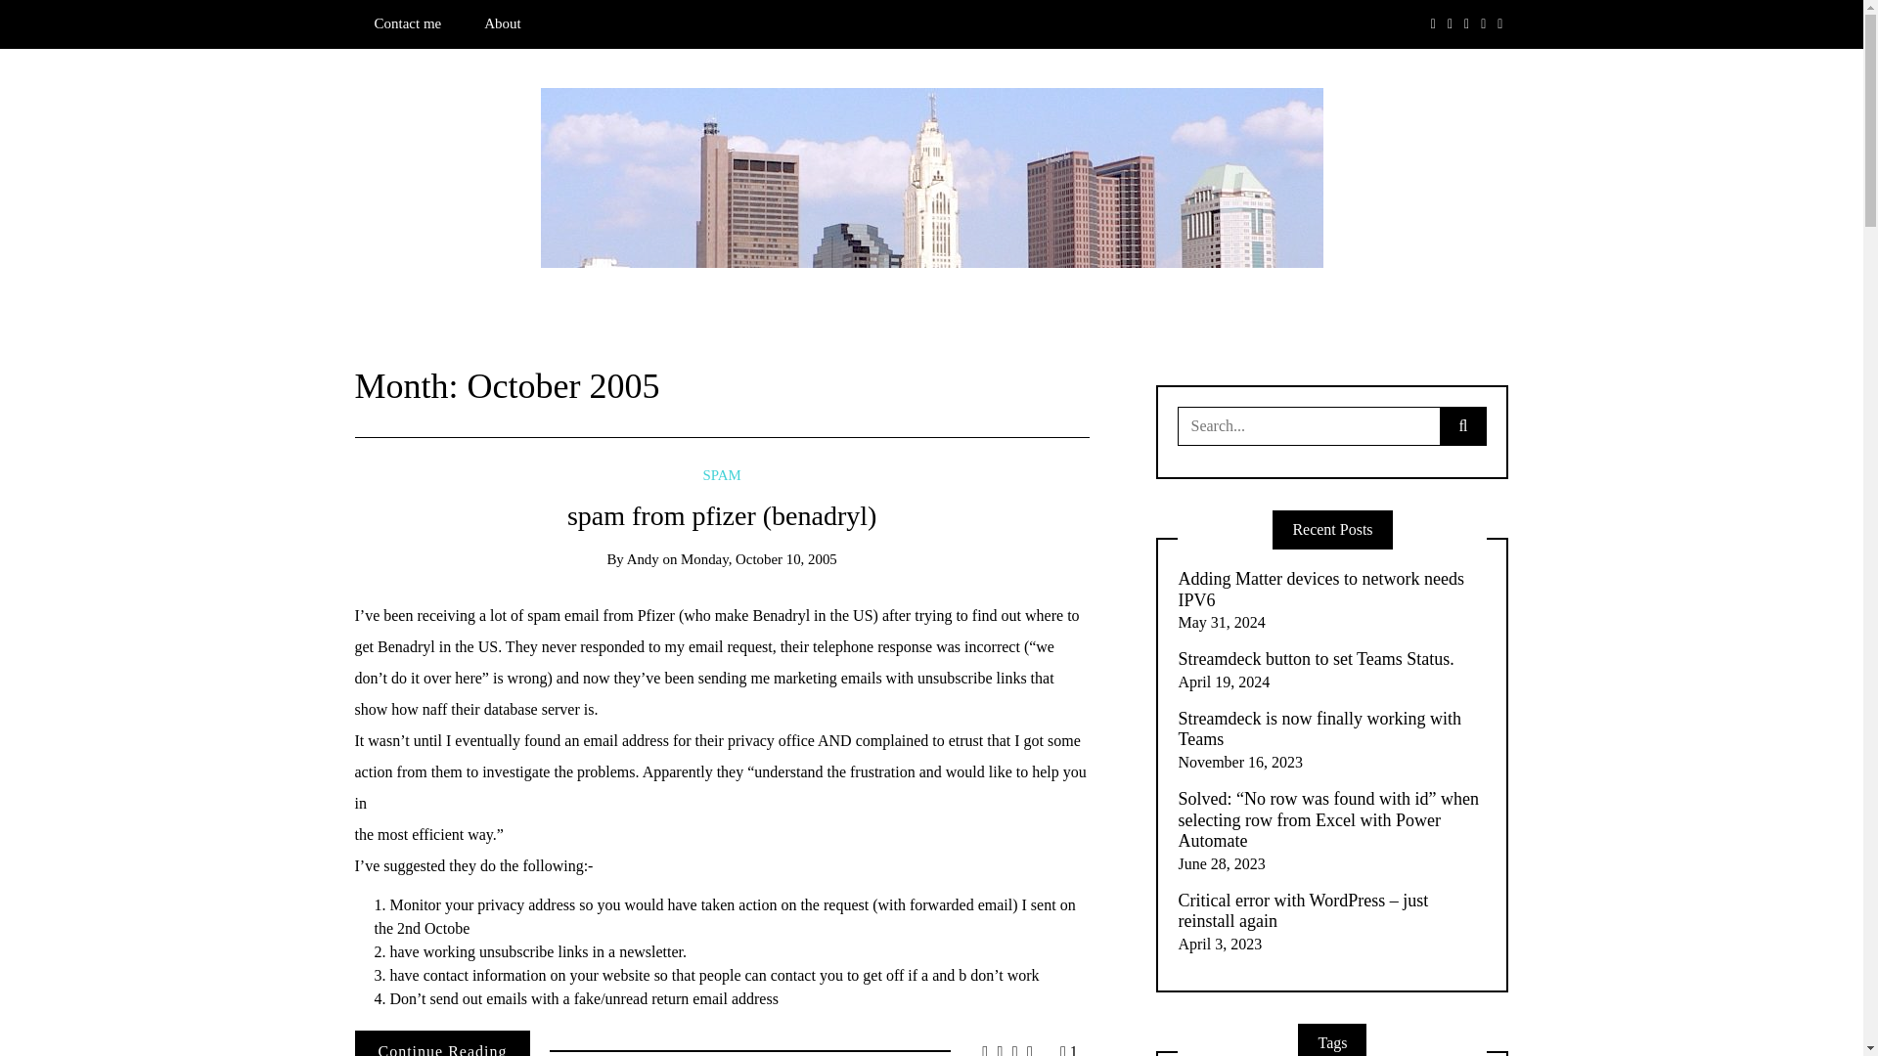  What do you see at coordinates (643, 558) in the screenshot?
I see `Andy` at bounding box center [643, 558].